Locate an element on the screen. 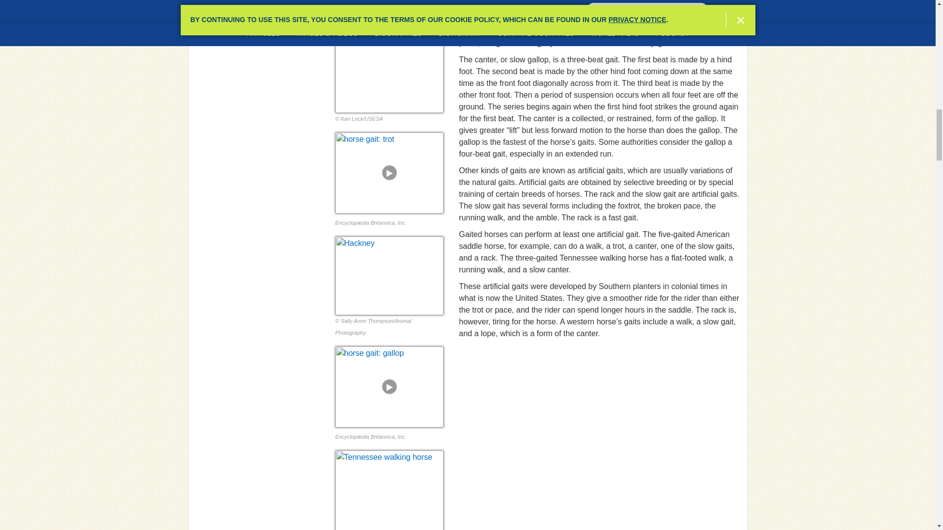  horse gait: gallop is located at coordinates (389, 387).